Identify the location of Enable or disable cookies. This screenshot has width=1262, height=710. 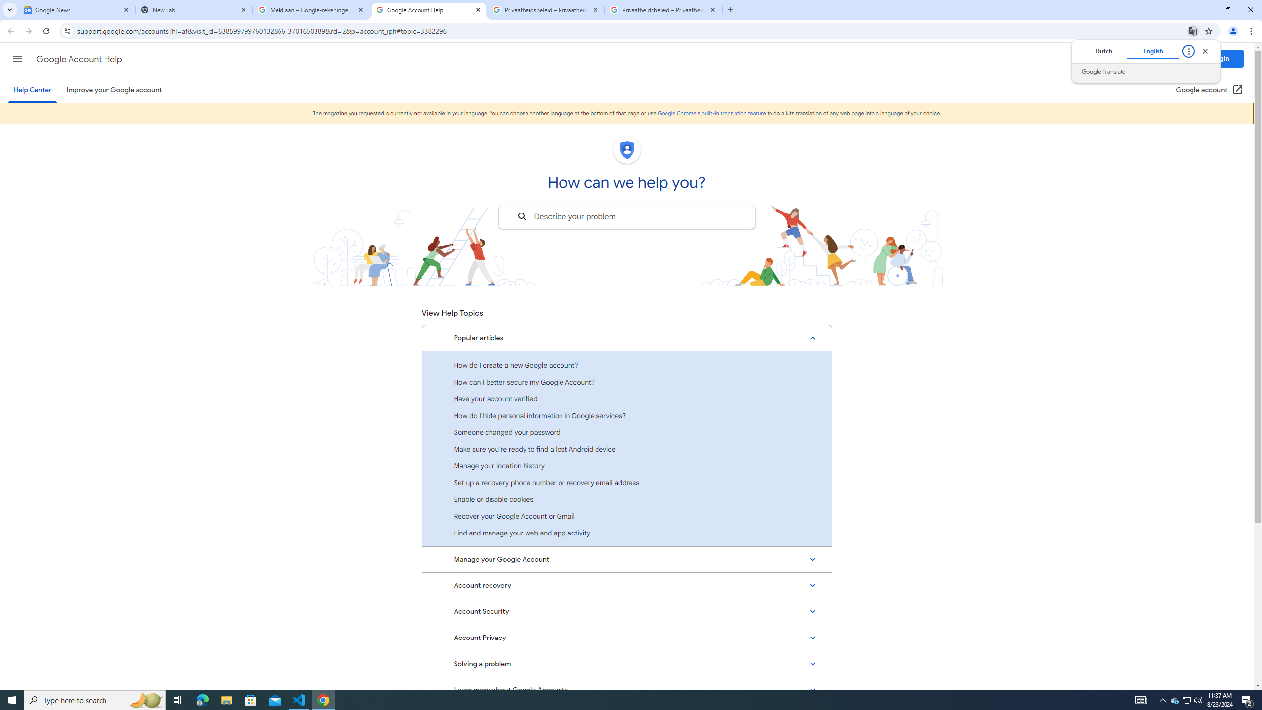
(627, 499).